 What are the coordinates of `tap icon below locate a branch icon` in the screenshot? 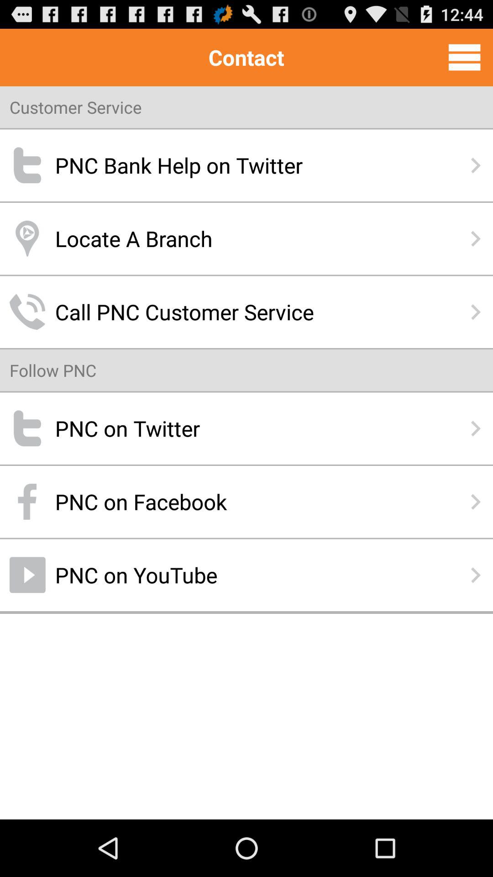 It's located at (246, 312).